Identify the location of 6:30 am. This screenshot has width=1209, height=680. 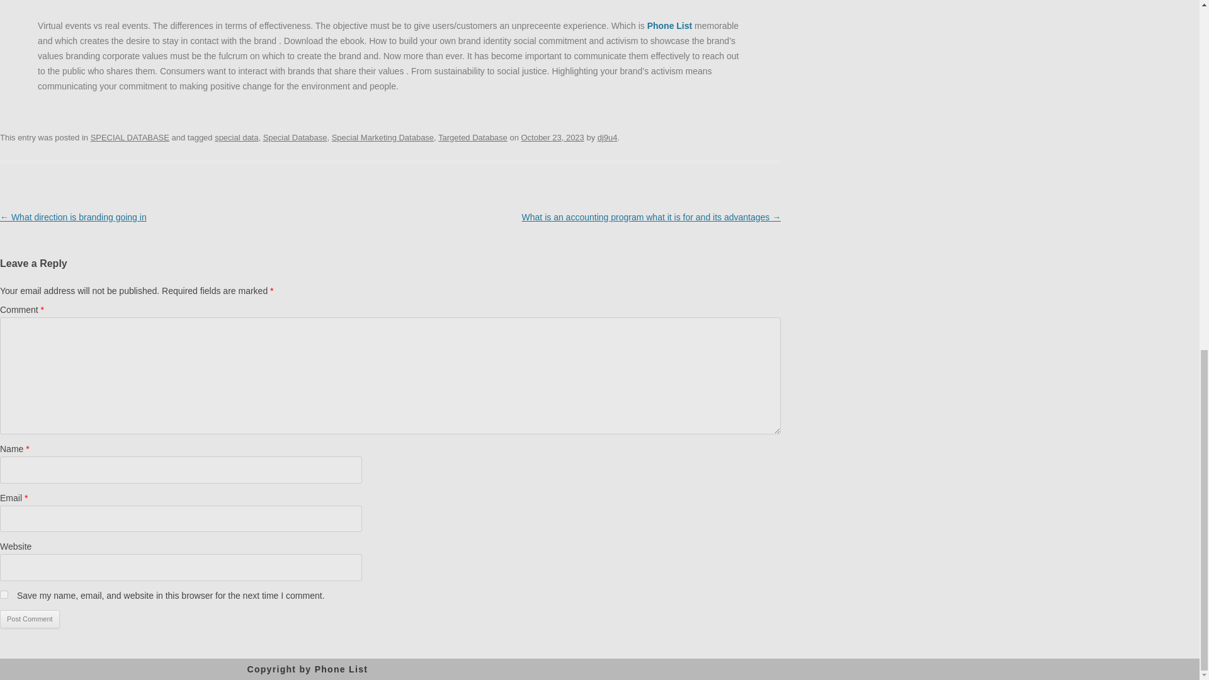
(552, 137).